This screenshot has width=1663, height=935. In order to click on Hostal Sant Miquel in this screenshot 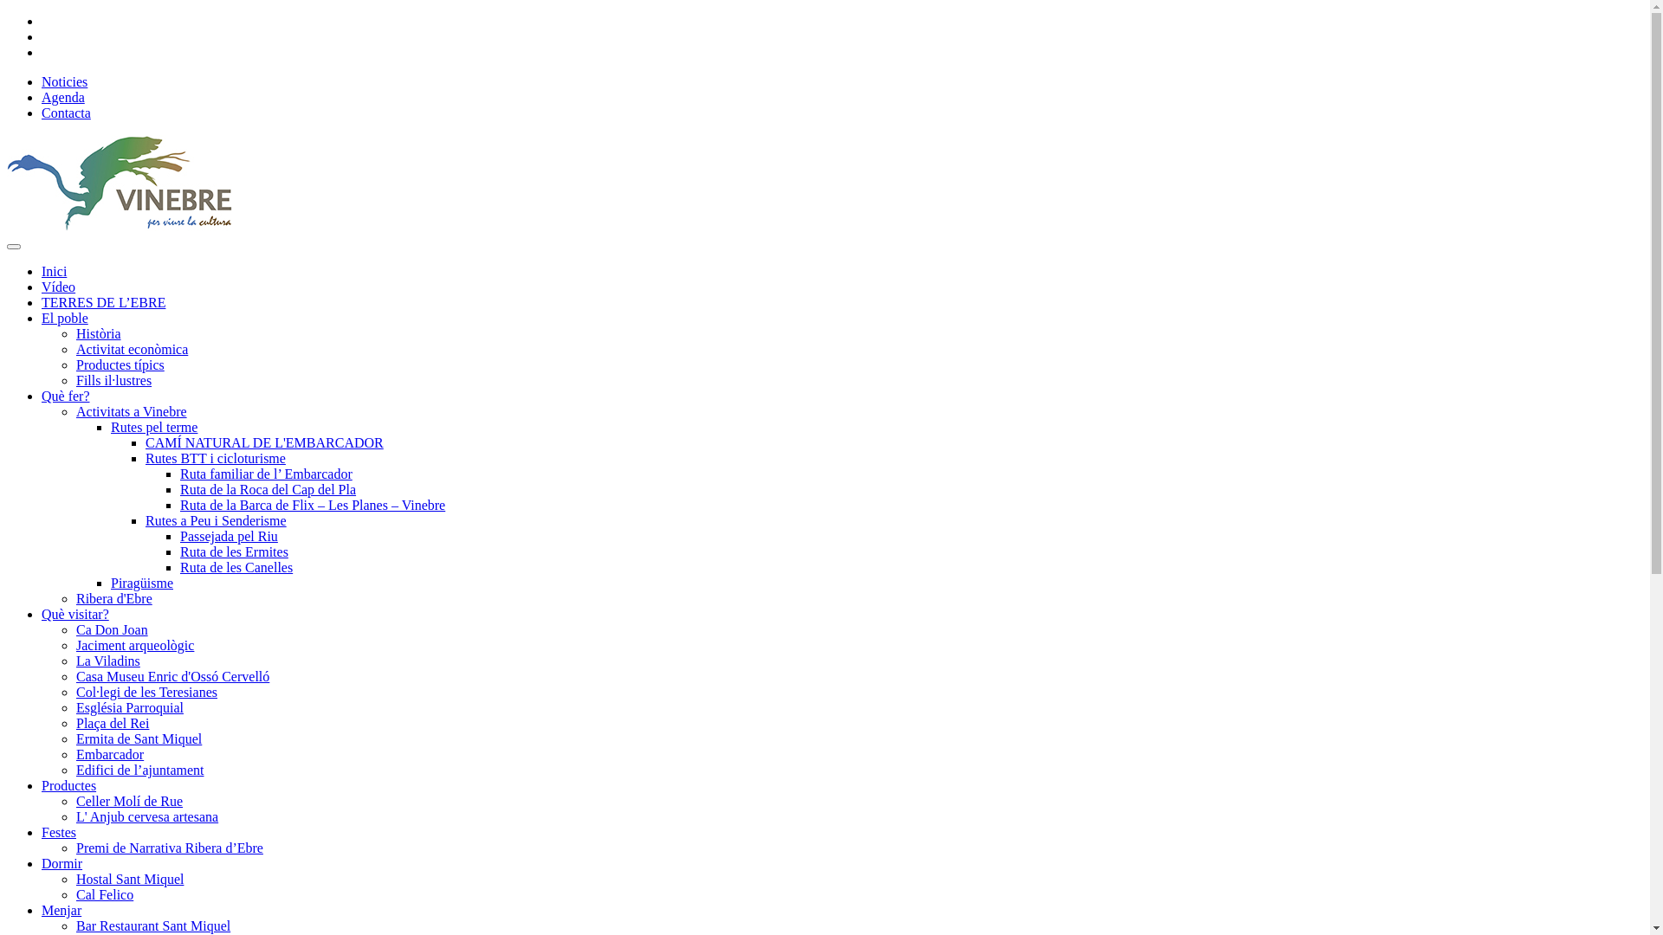, I will do `click(130, 880)`.